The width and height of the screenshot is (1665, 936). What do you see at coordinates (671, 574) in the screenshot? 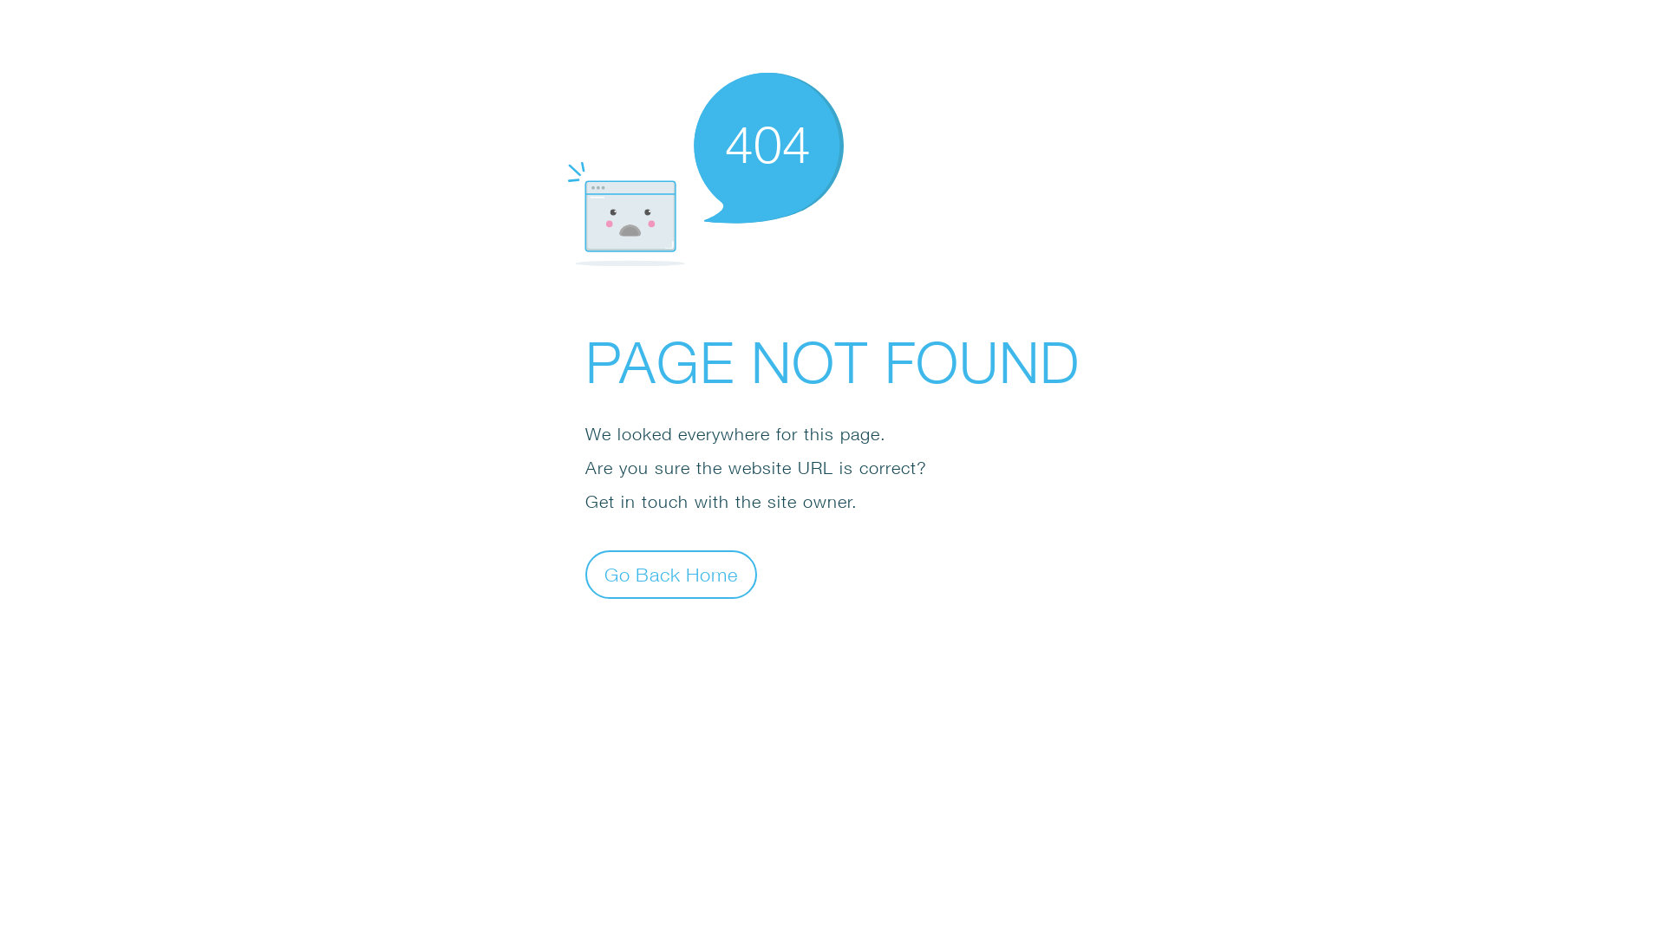
I see `Go Back Home` at bounding box center [671, 574].